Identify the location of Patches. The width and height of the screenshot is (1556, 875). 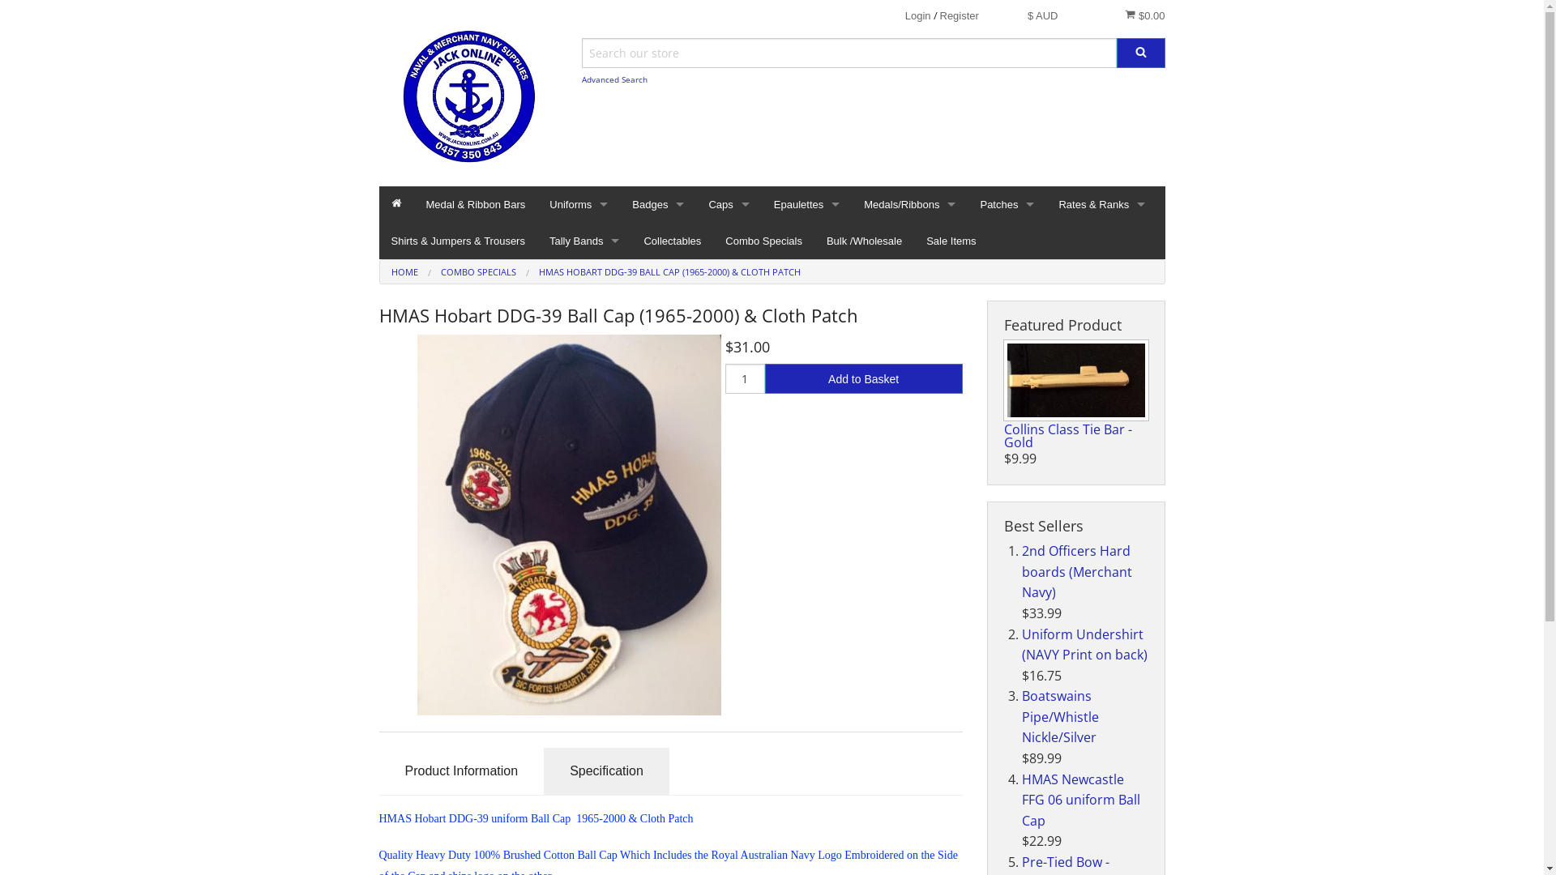
(1007, 204).